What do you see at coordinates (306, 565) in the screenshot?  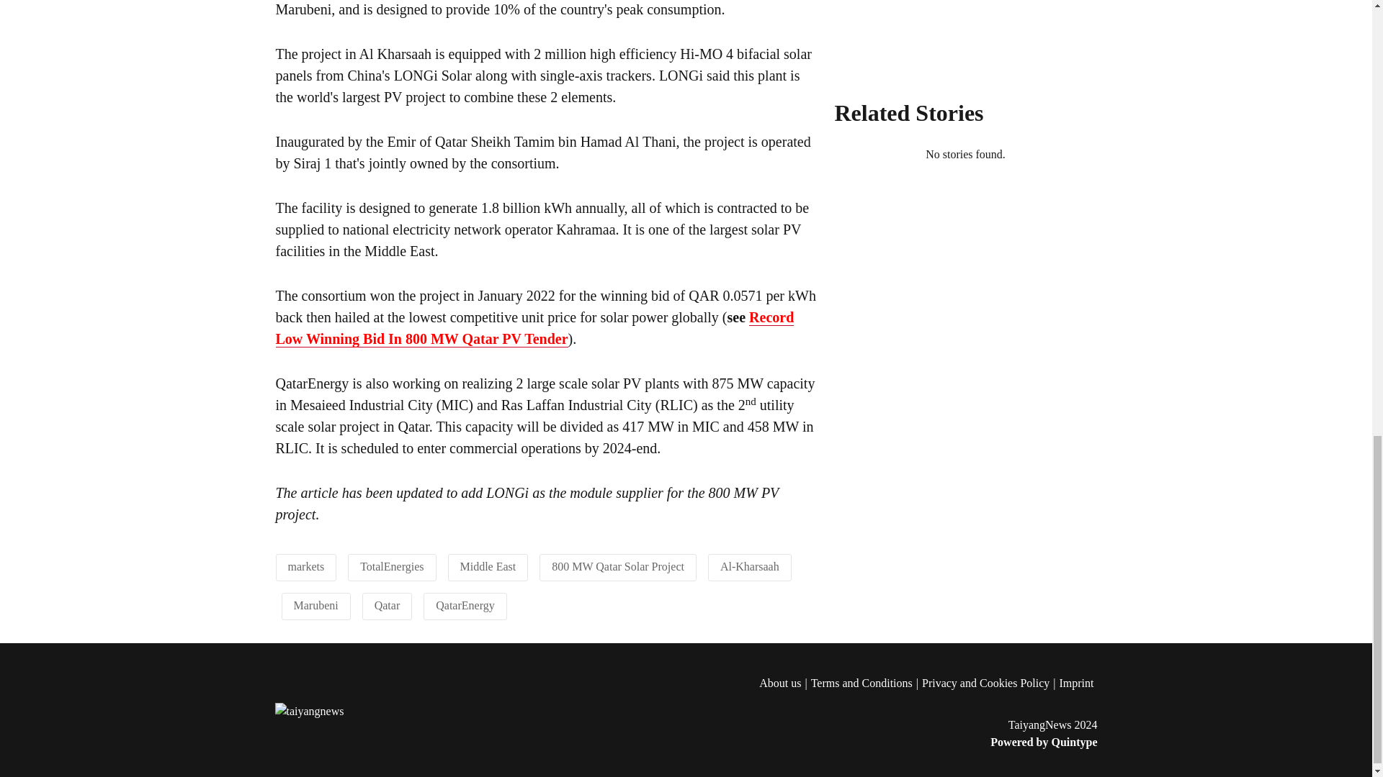 I see `markets` at bounding box center [306, 565].